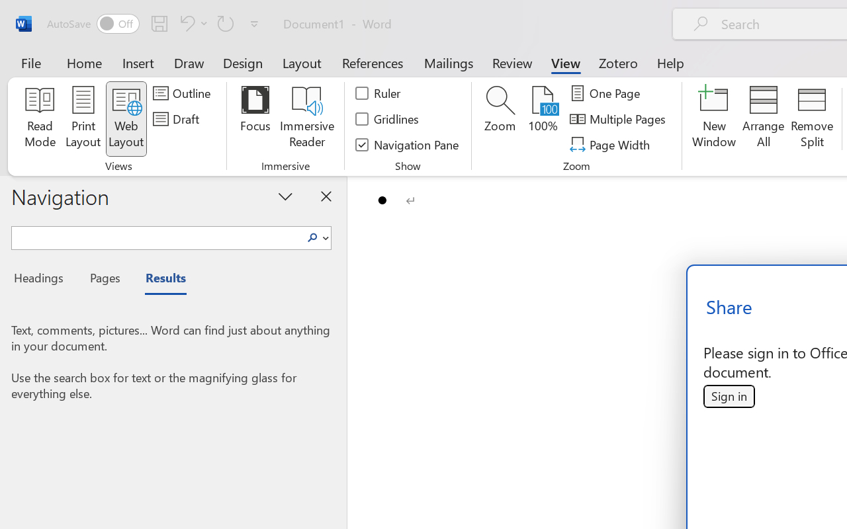  I want to click on 100%, so click(543, 119).